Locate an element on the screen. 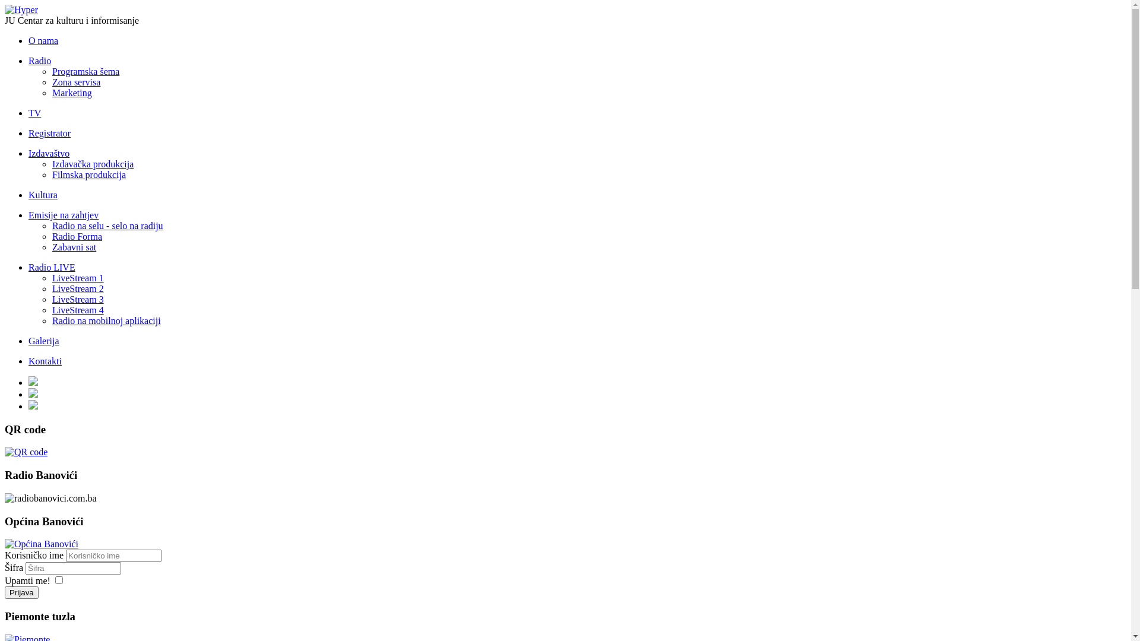 The width and height of the screenshot is (1140, 641). Radio LIVE is located at coordinates (52, 267).